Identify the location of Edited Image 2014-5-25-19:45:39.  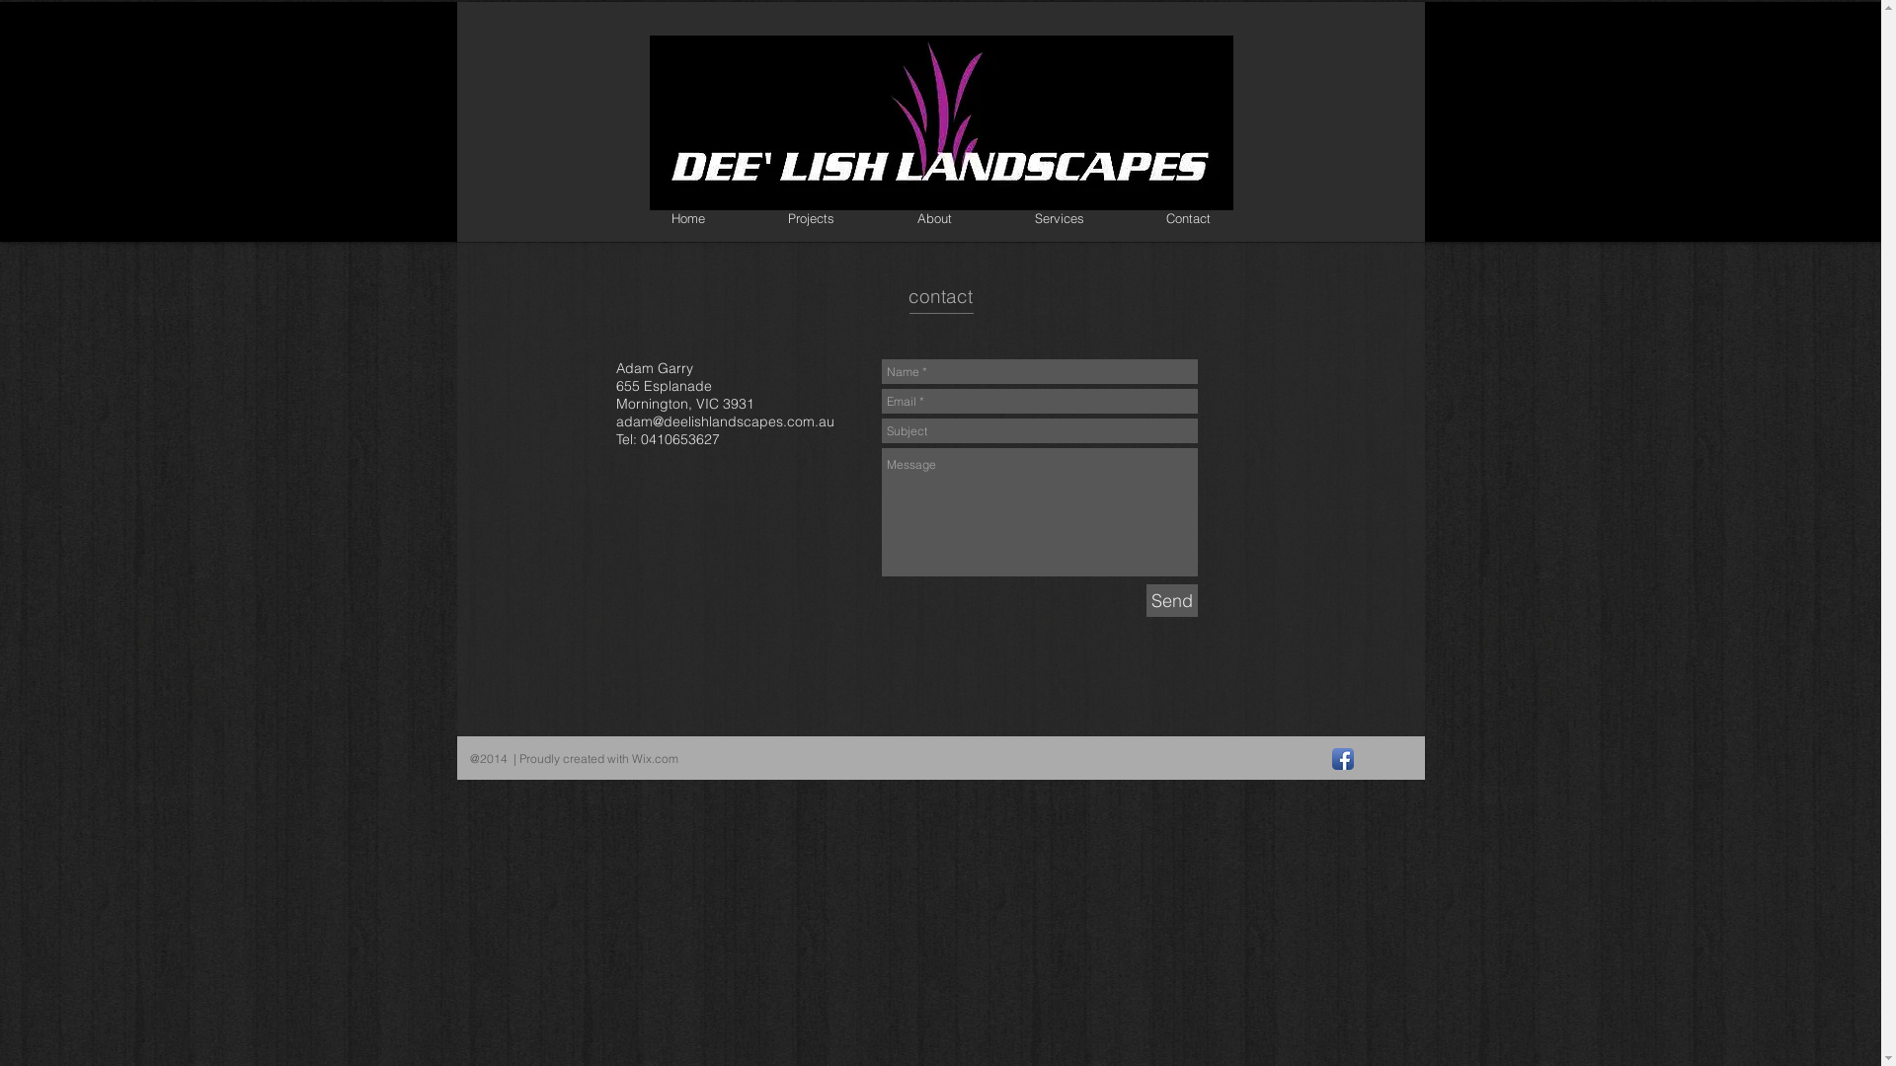
(942, 122).